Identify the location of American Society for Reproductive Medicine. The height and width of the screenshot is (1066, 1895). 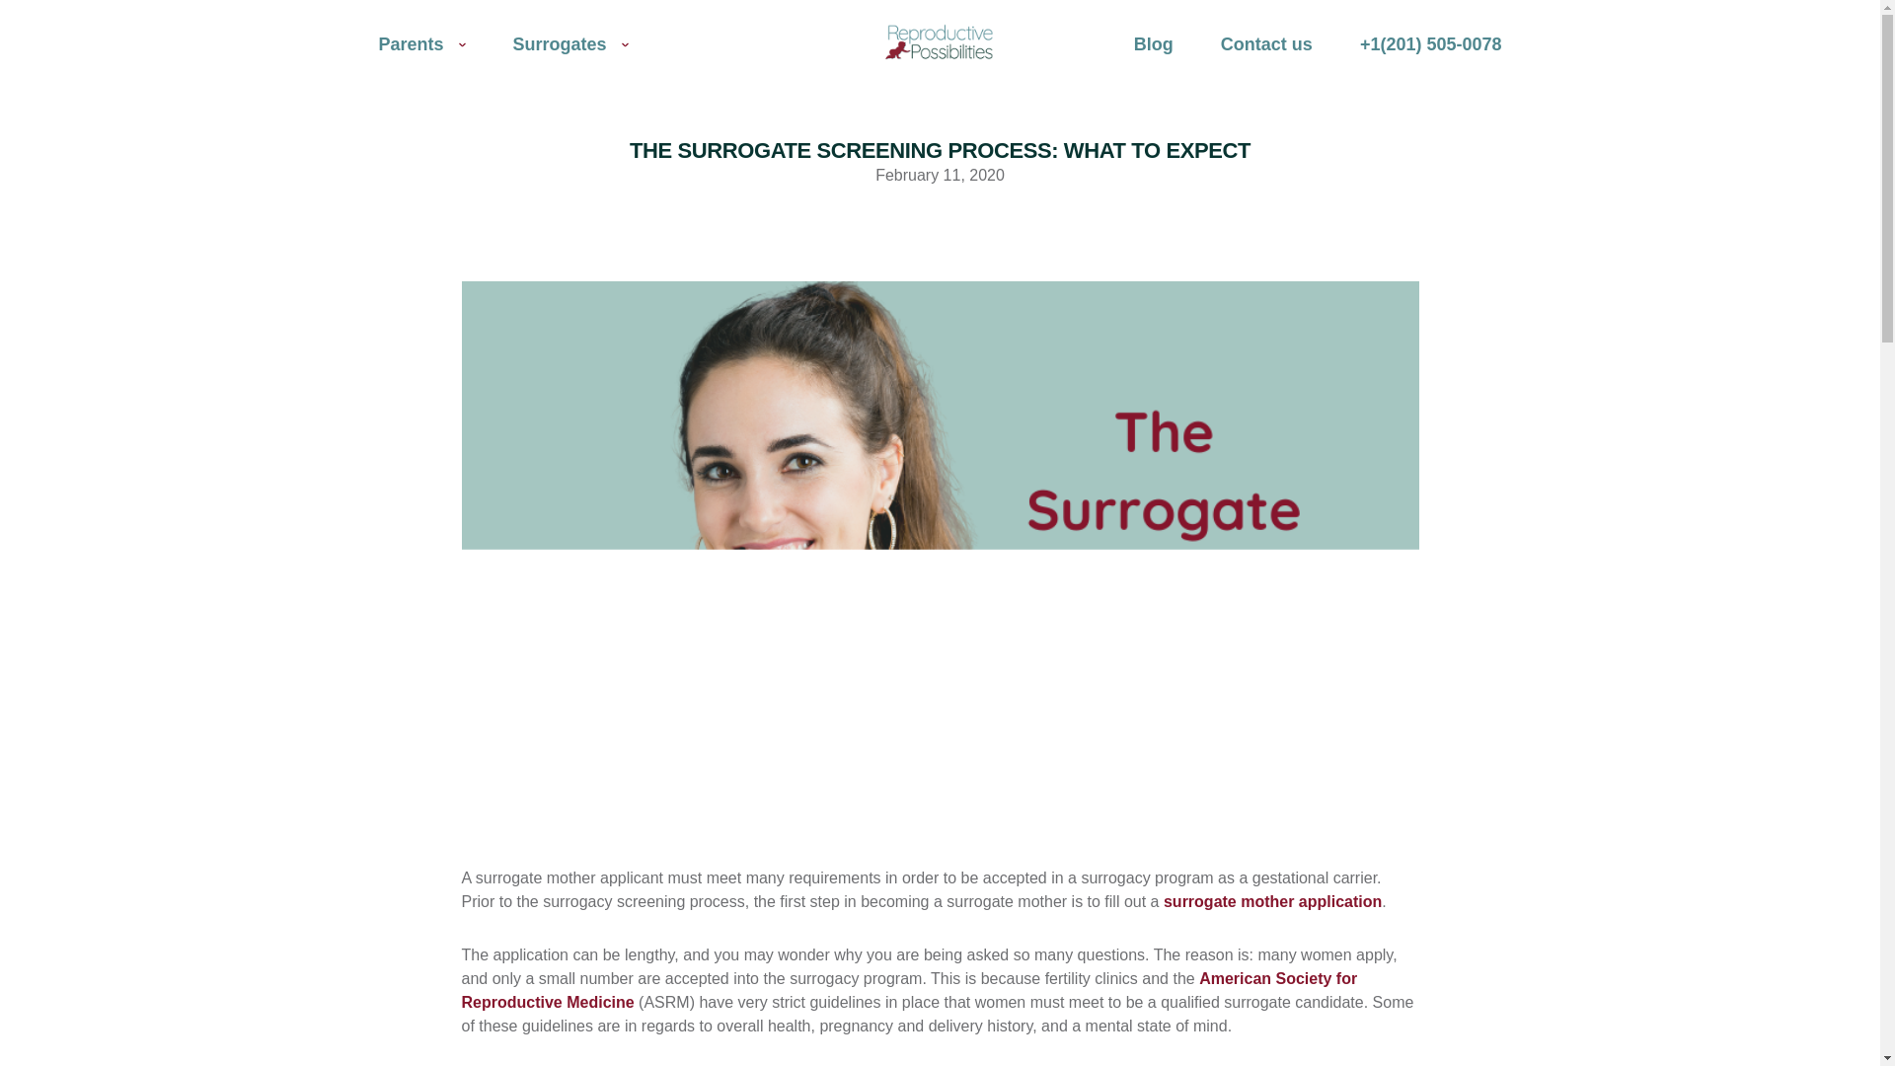
(910, 989).